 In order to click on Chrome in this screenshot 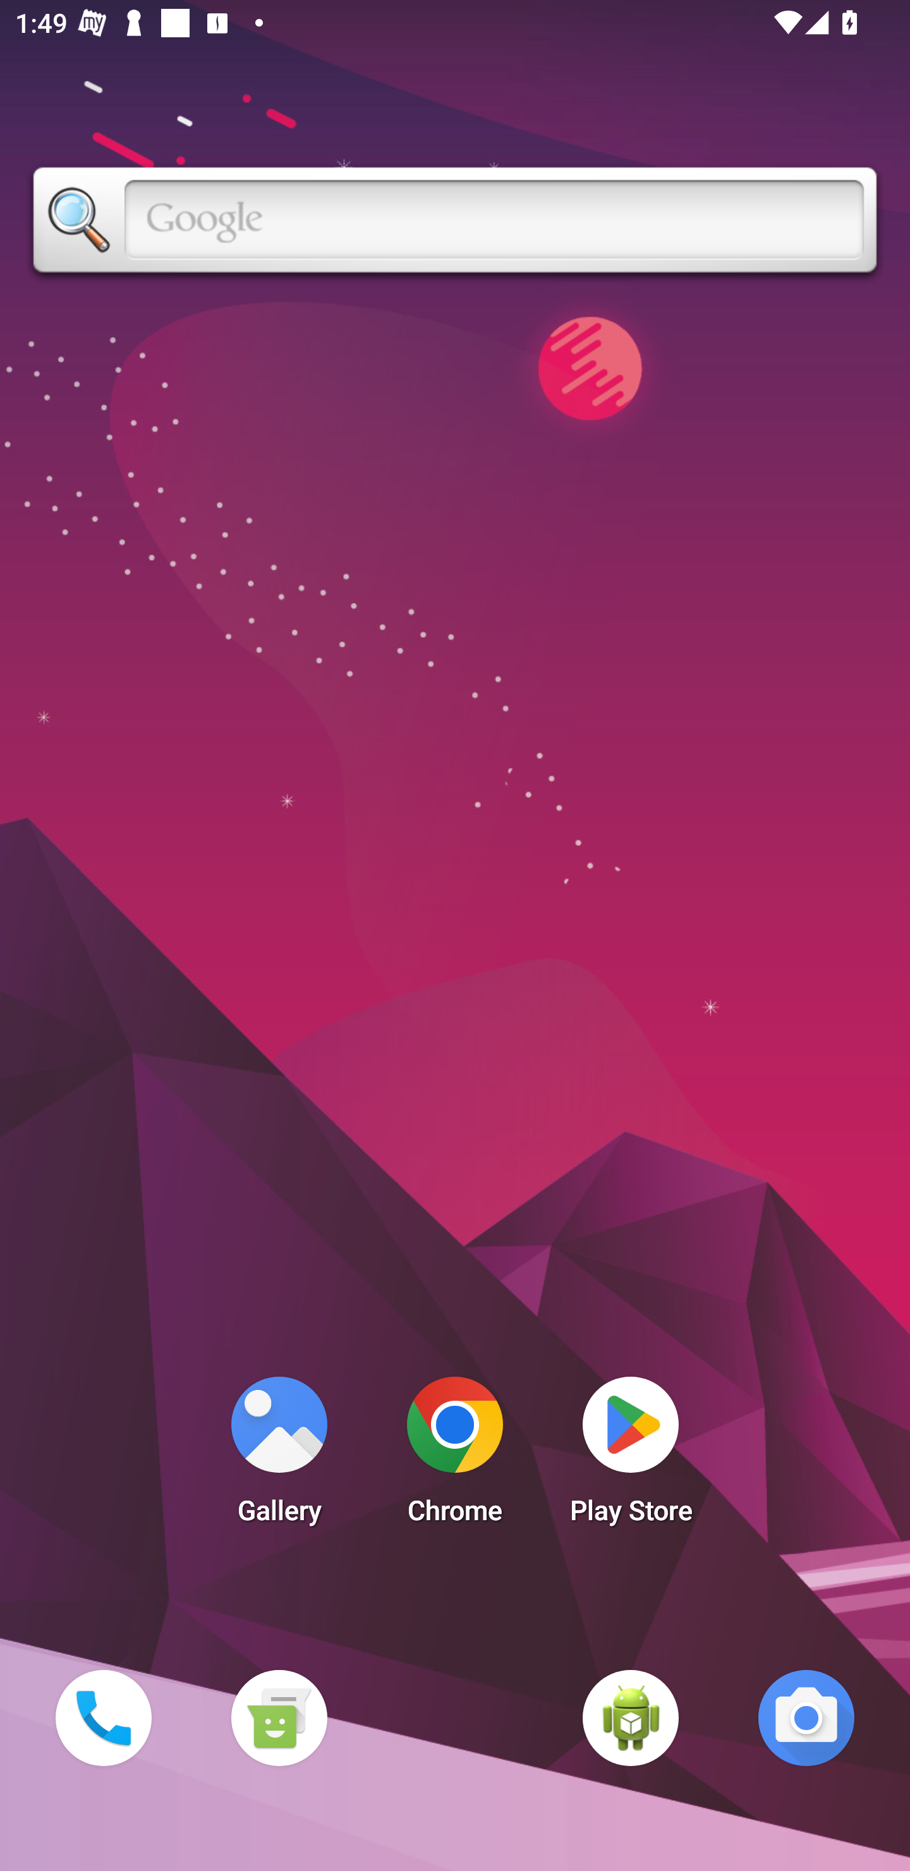, I will do `click(455, 1456)`.